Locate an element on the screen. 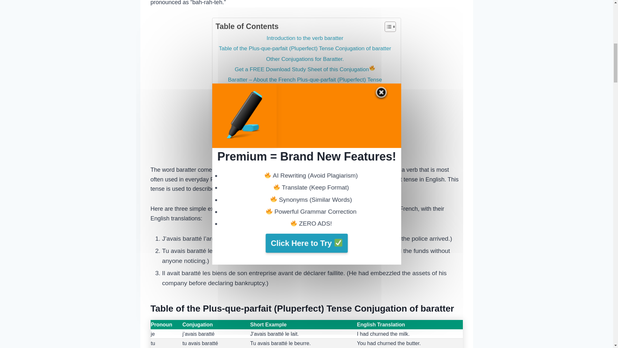 Image resolution: width=618 pixels, height=348 pixels. Tense Formation is located at coordinates (305, 90).